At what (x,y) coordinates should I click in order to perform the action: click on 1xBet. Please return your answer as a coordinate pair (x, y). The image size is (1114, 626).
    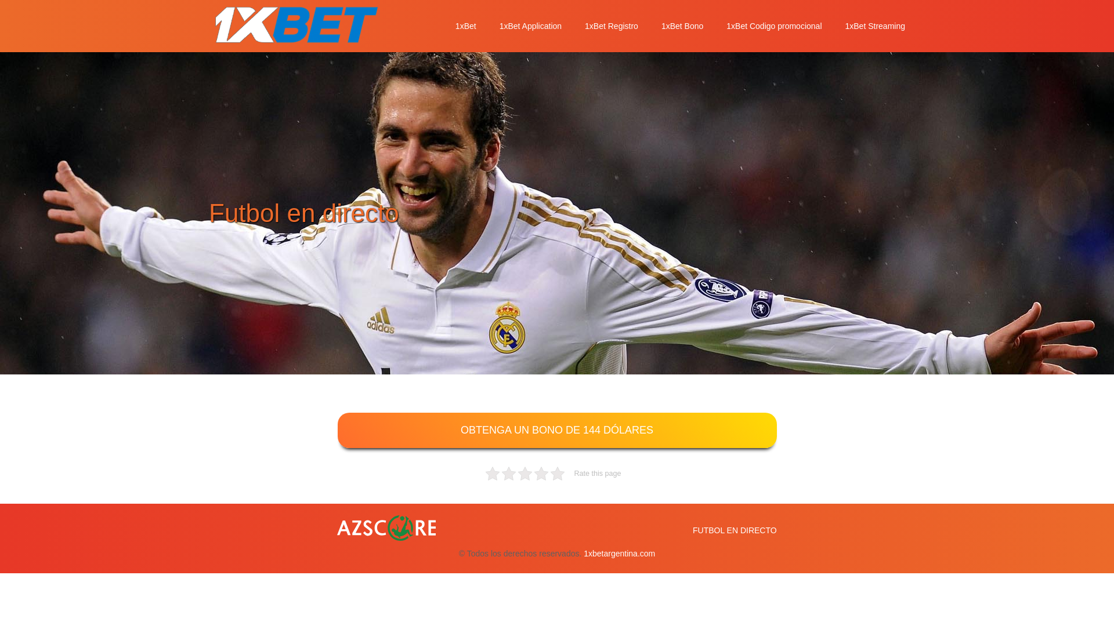
    Looking at the image, I should click on (466, 26).